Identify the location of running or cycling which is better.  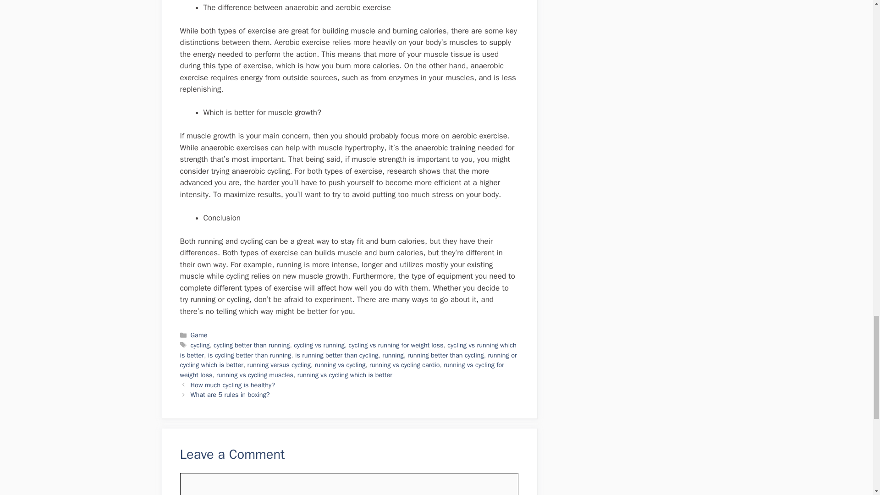
(348, 360).